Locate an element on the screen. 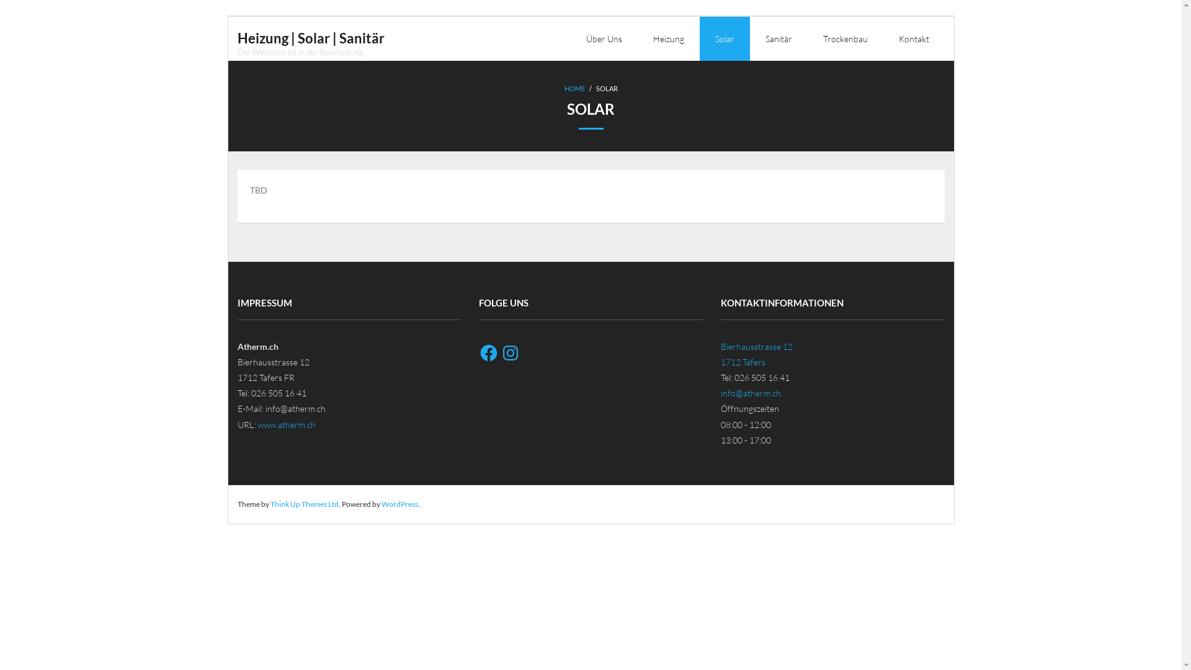 The width and height of the screenshot is (1191, 670). Instagram is located at coordinates (511, 353).